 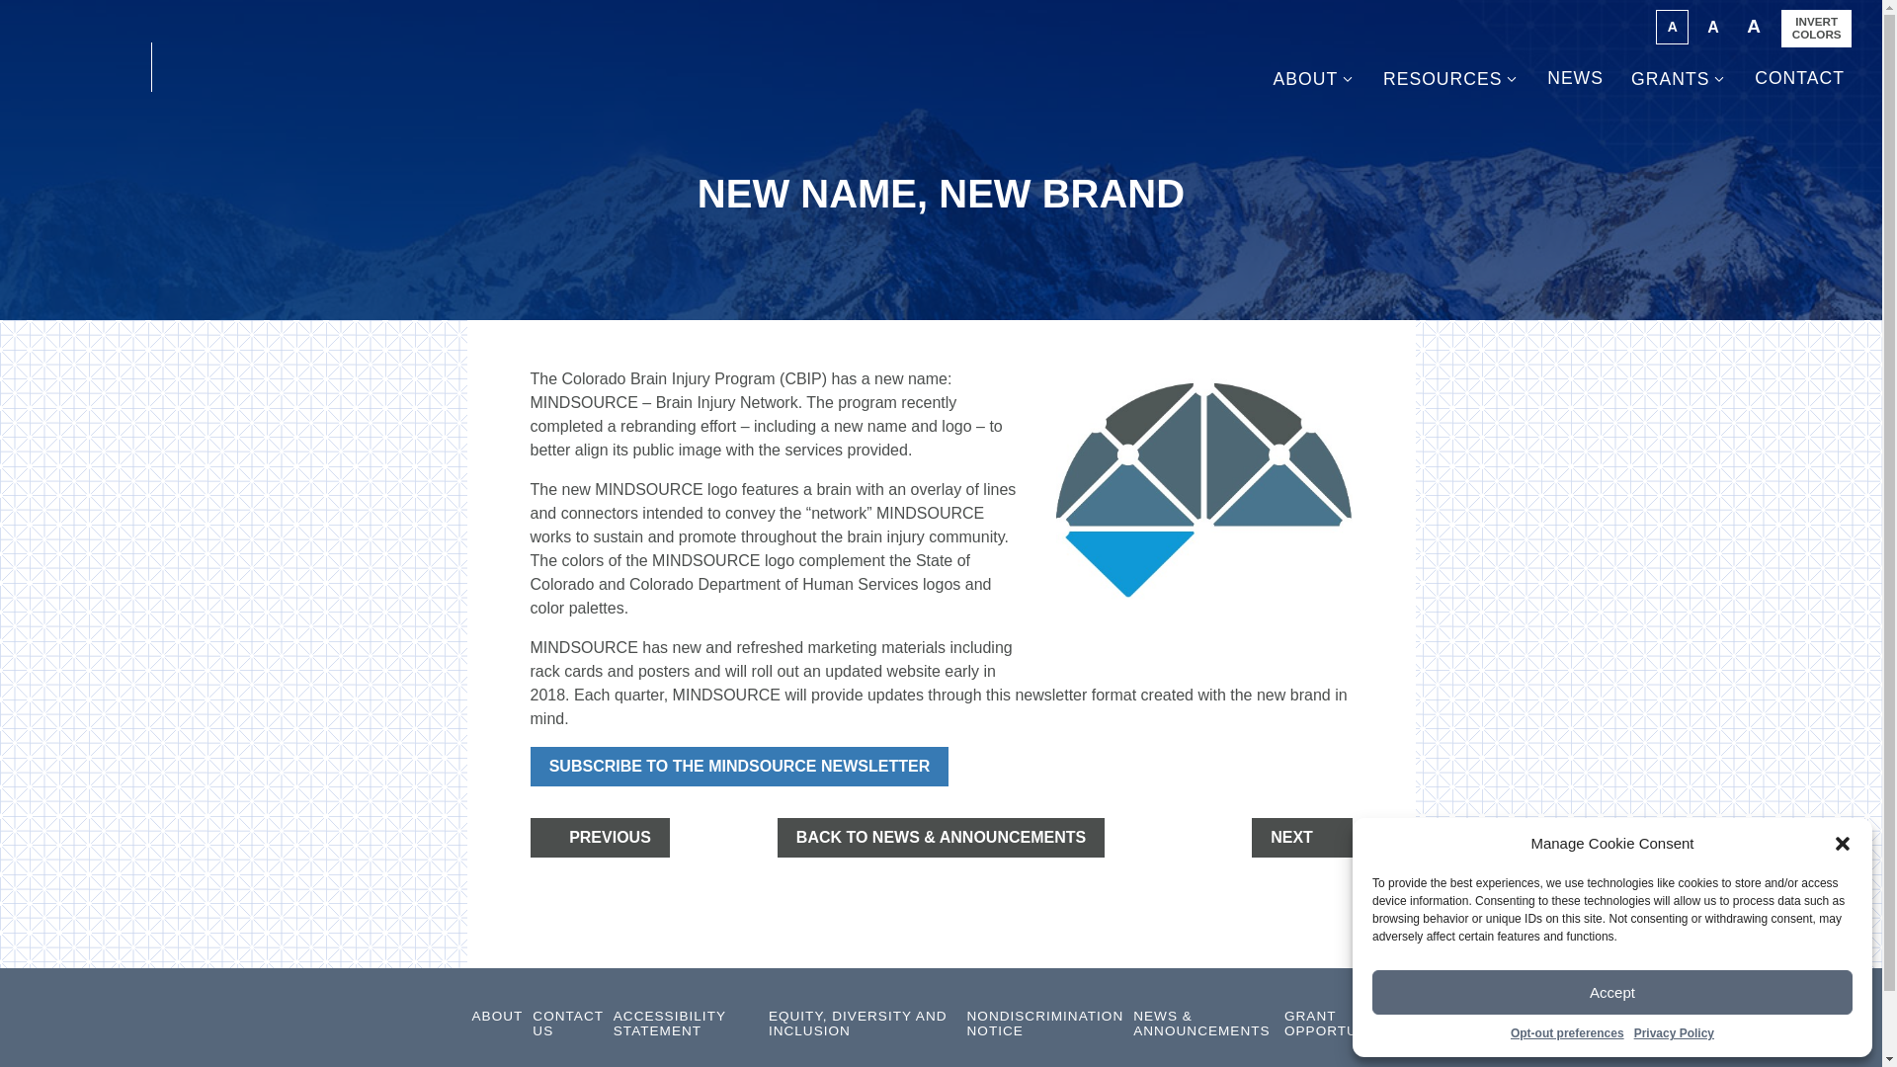 I want to click on Opt-out preferences, so click(x=1567, y=1033).